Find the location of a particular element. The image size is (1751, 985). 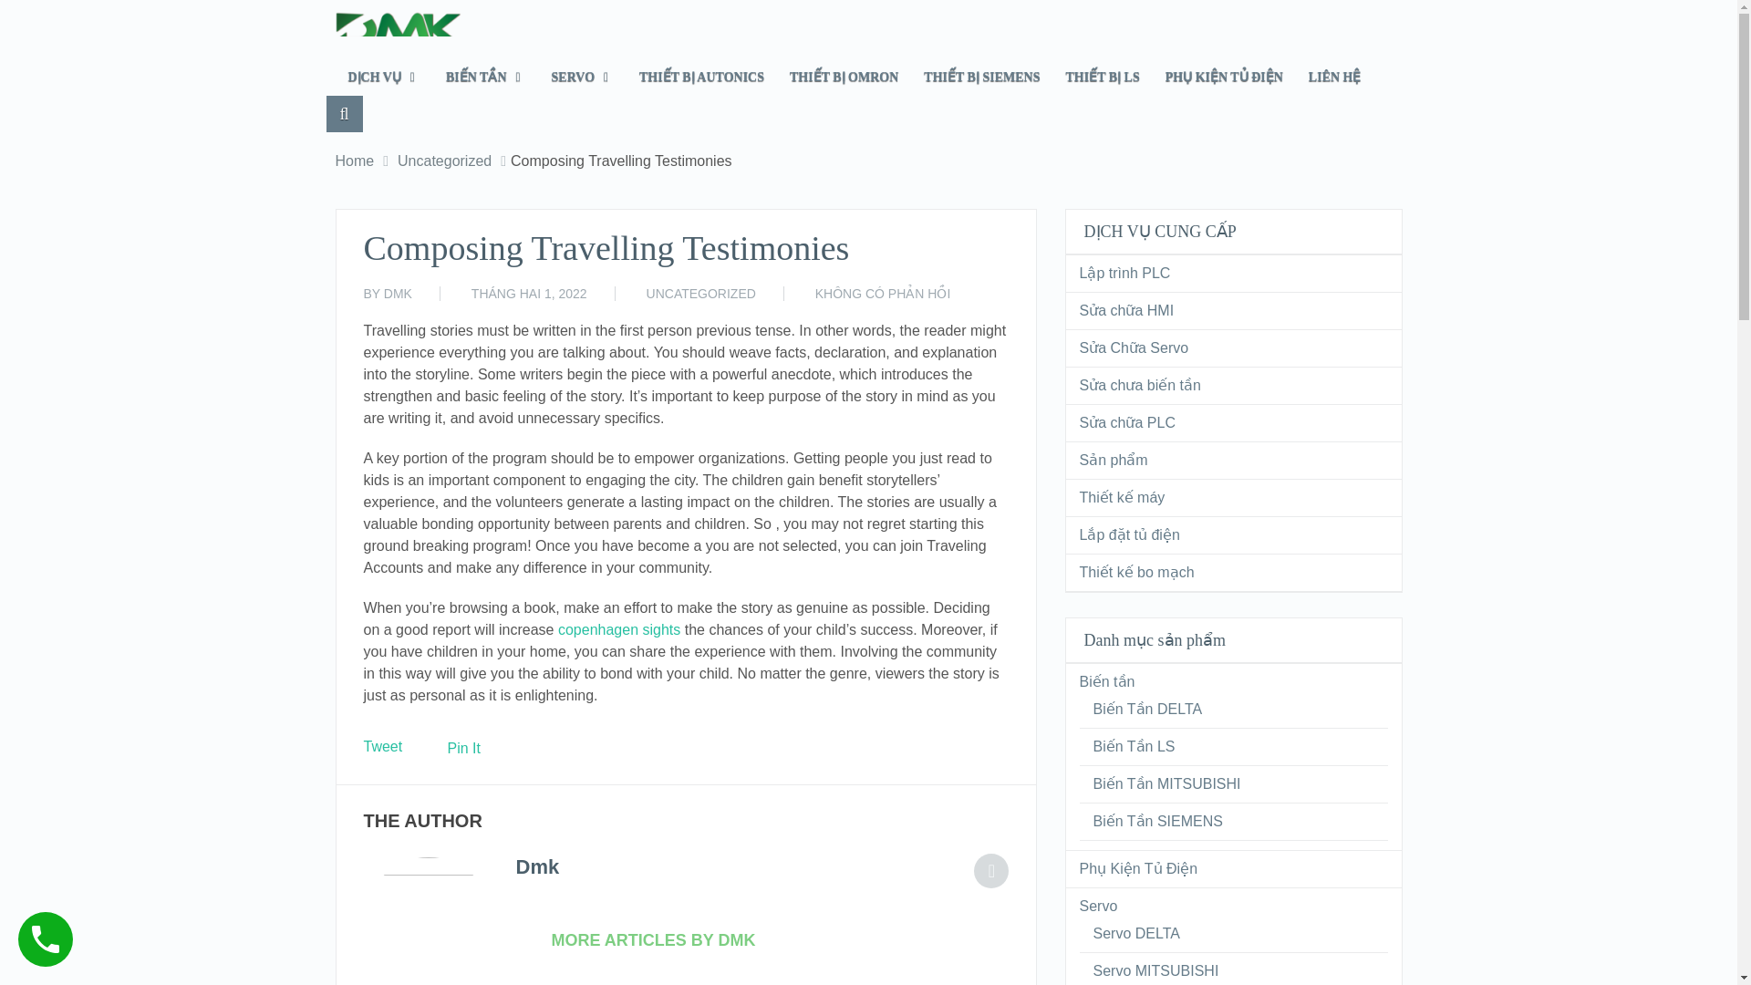

Tweet is located at coordinates (382, 746).